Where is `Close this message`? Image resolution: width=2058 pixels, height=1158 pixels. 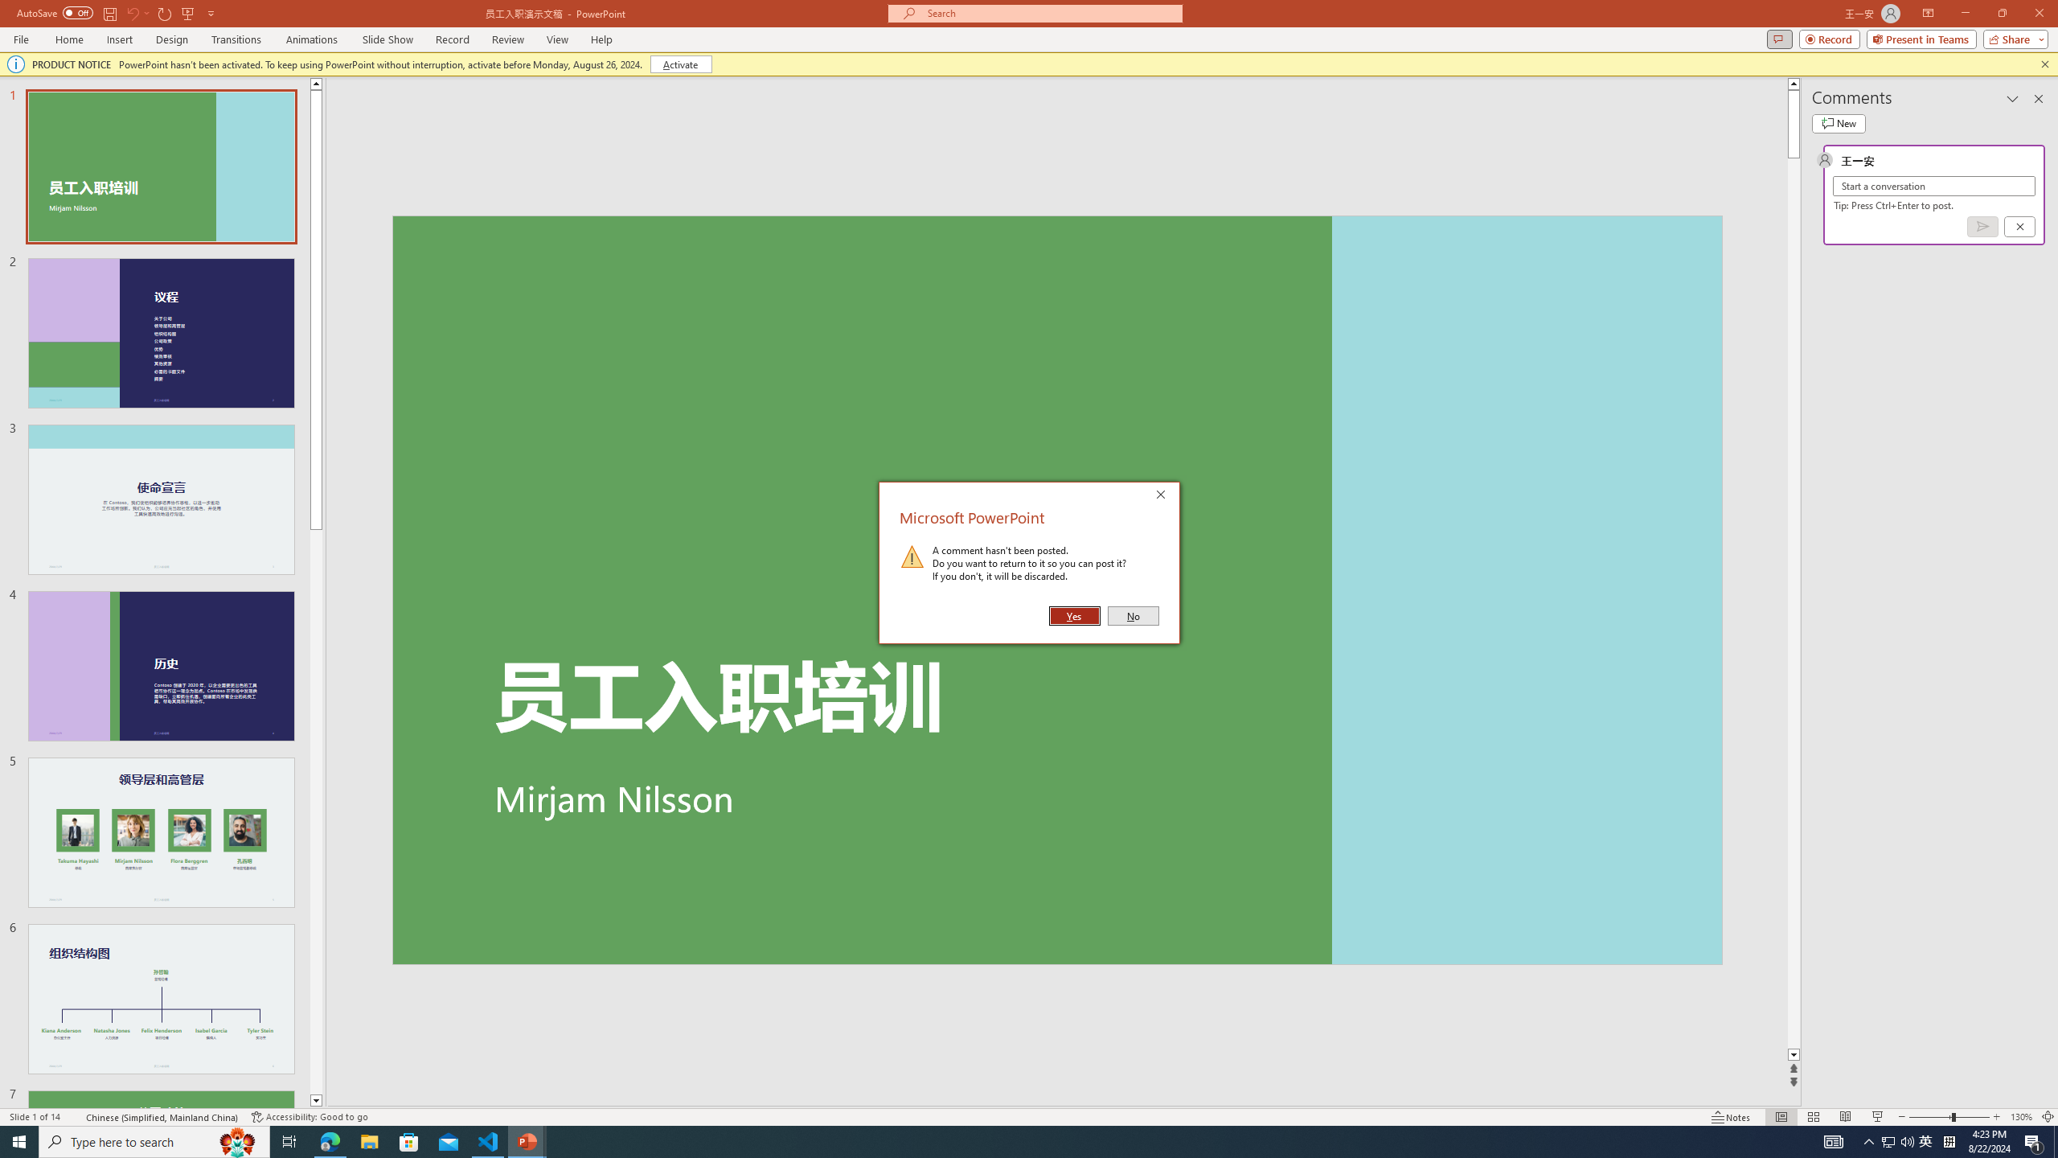 Close this message is located at coordinates (2044, 64).